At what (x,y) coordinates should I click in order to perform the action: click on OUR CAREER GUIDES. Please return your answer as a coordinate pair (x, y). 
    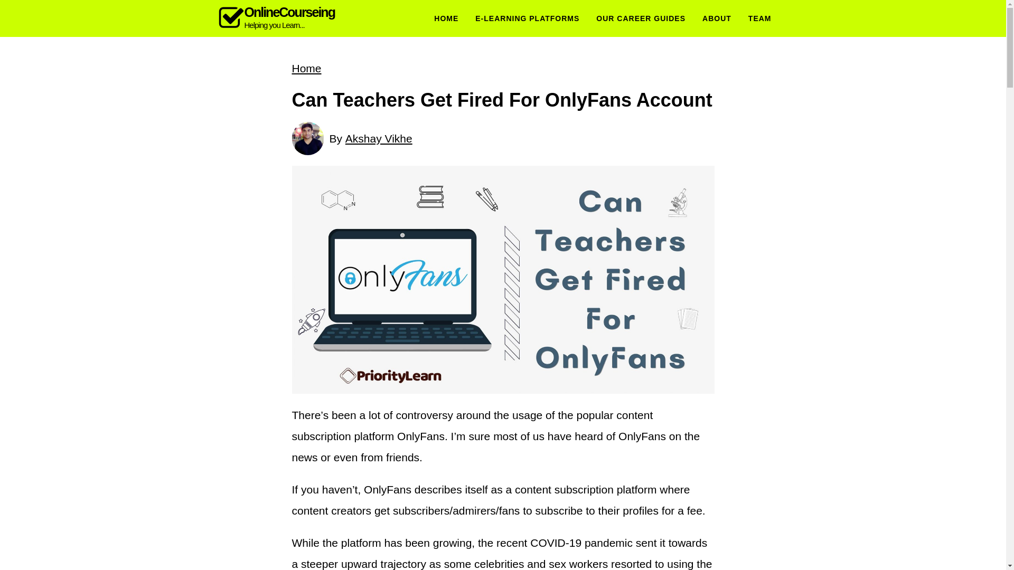
    Looking at the image, I should click on (641, 18).